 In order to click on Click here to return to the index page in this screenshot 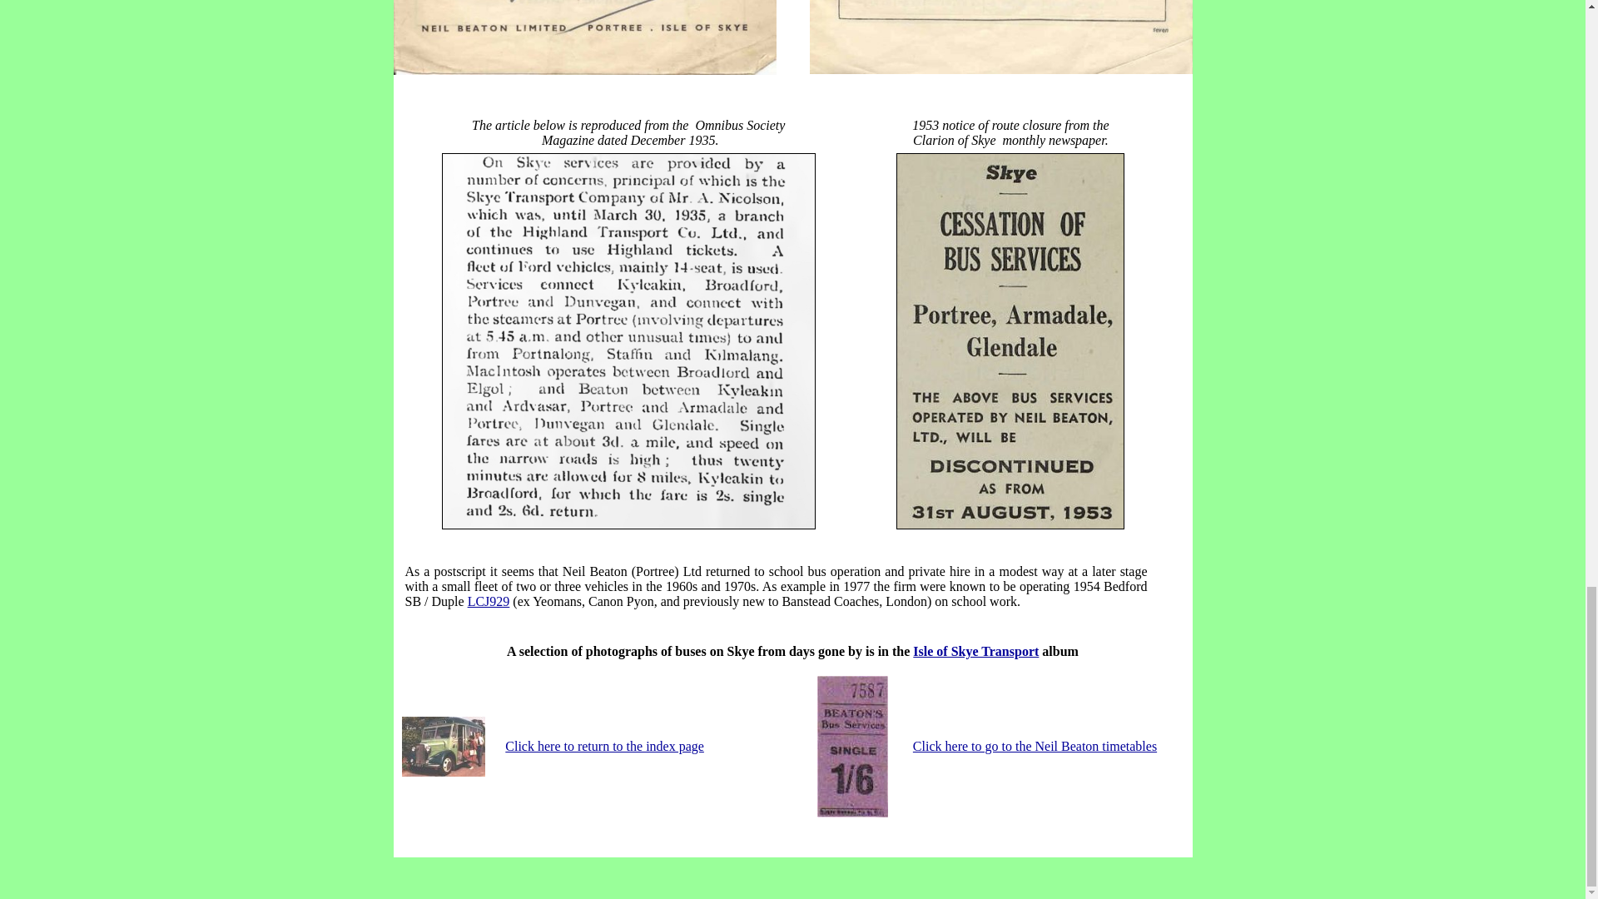, I will do `click(604, 746)`.